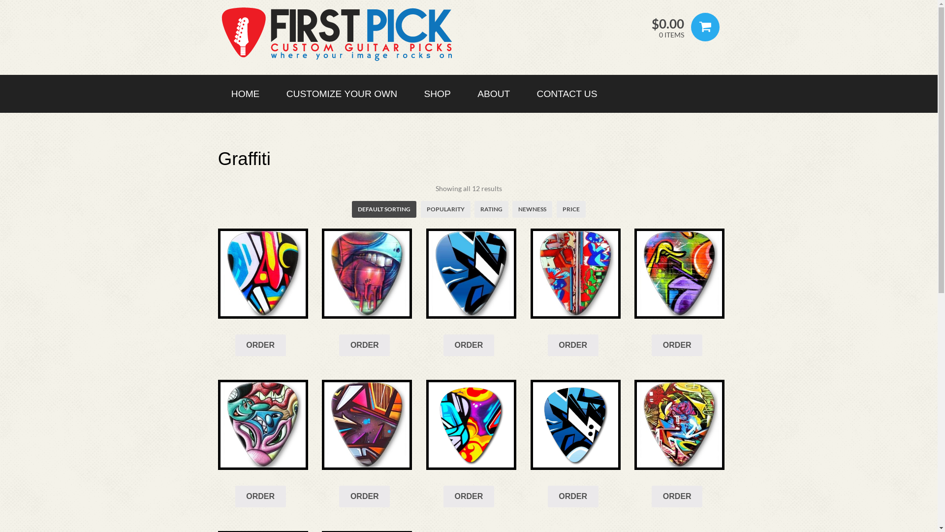  What do you see at coordinates (533, 209) in the screenshot?
I see `NEWNESS` at bounding box center [533, 209].